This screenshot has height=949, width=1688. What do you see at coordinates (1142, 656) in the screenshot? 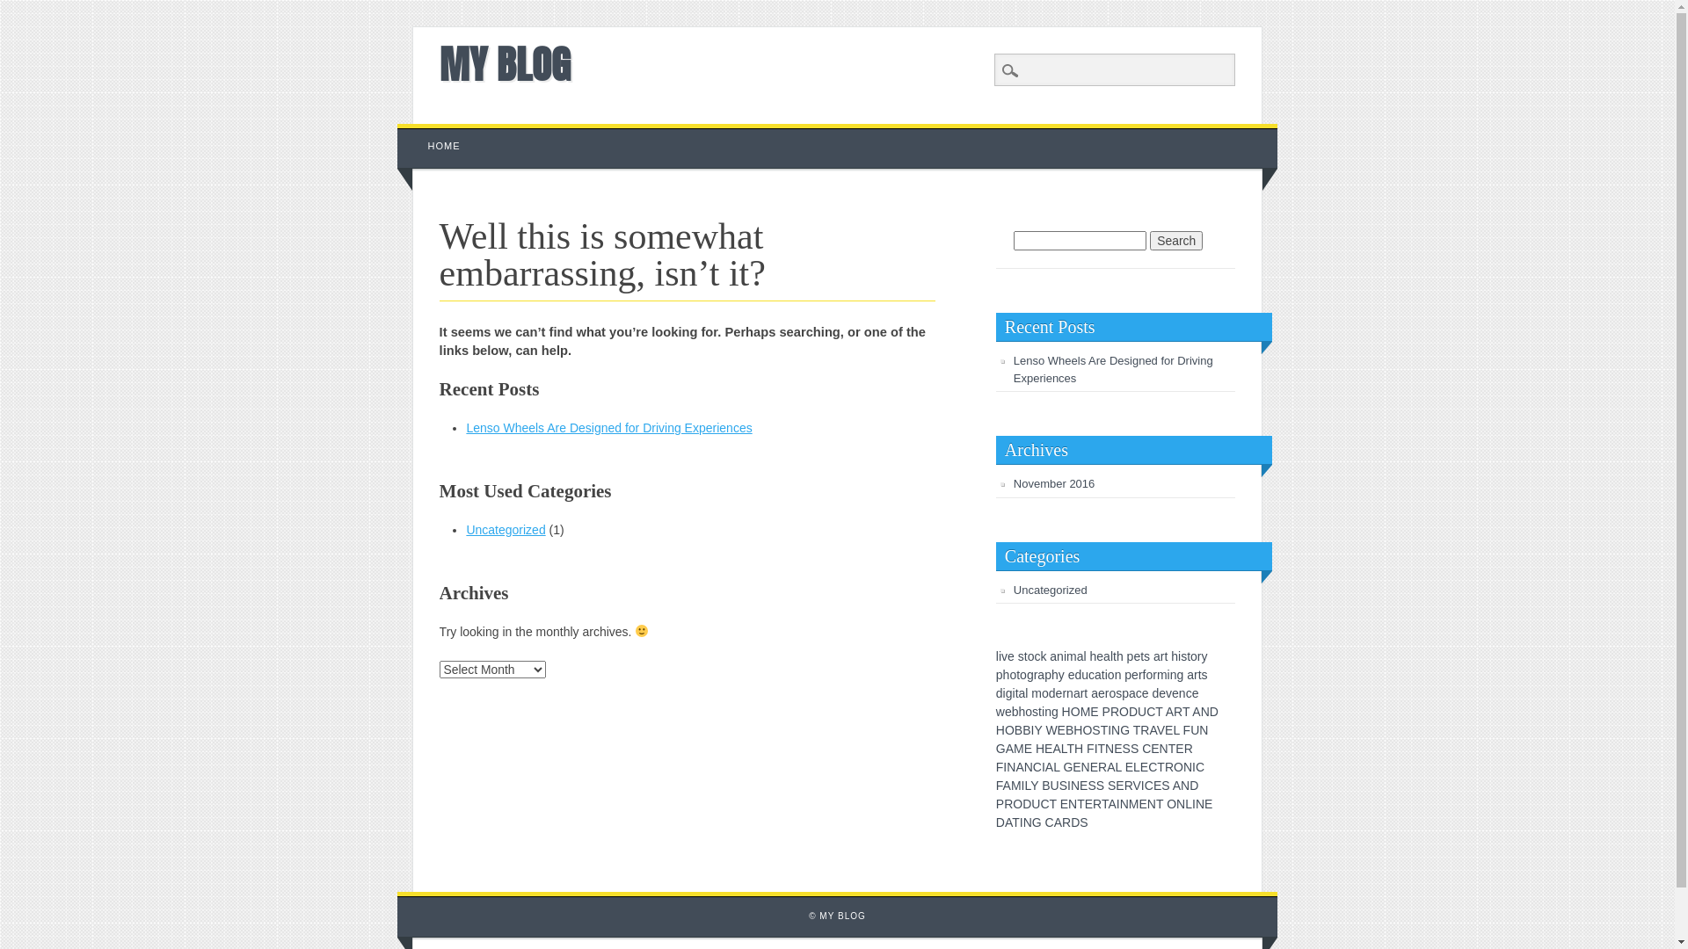
I see `t` at bounding box center [1142, 656].